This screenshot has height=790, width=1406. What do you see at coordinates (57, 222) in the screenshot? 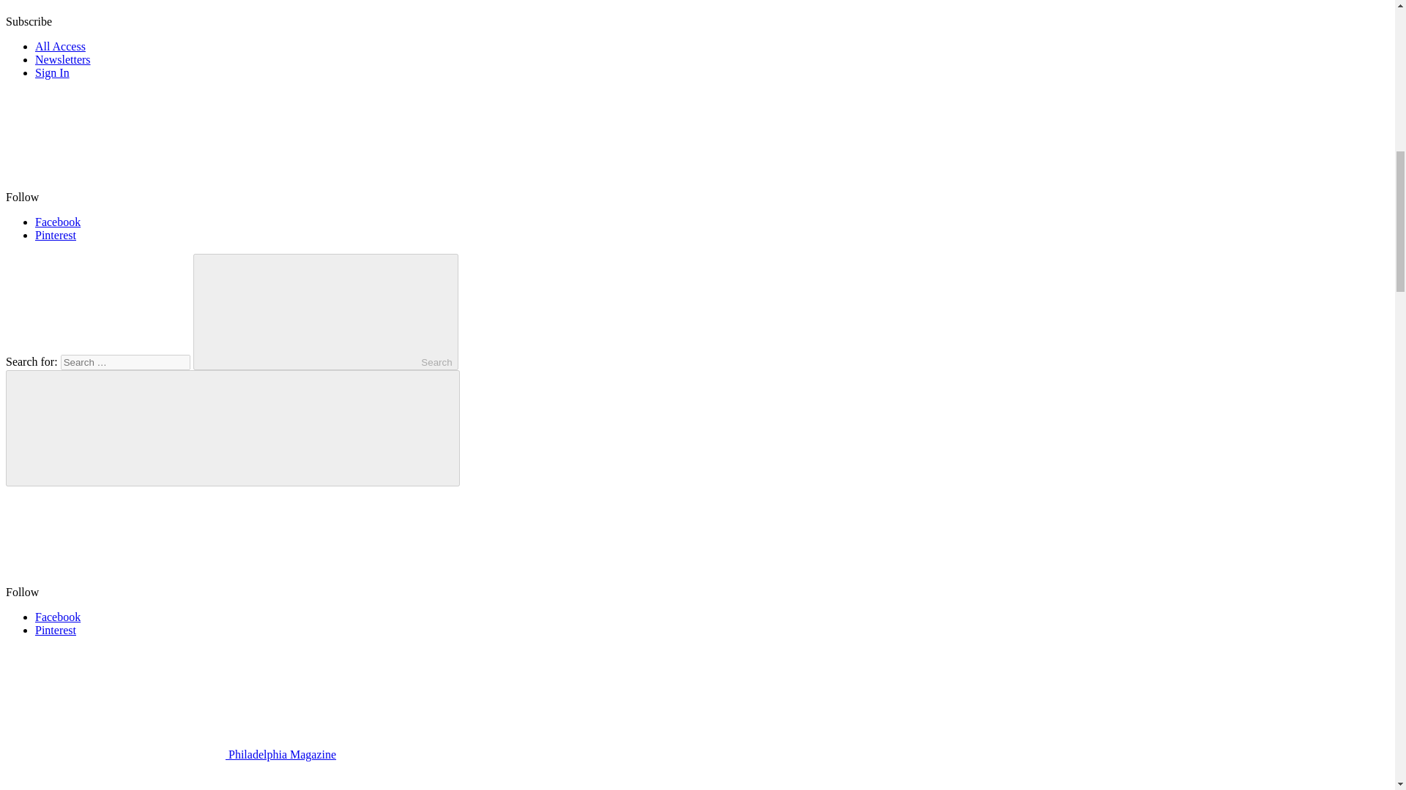
I see `Facebook` at bounding box center [57, 222].